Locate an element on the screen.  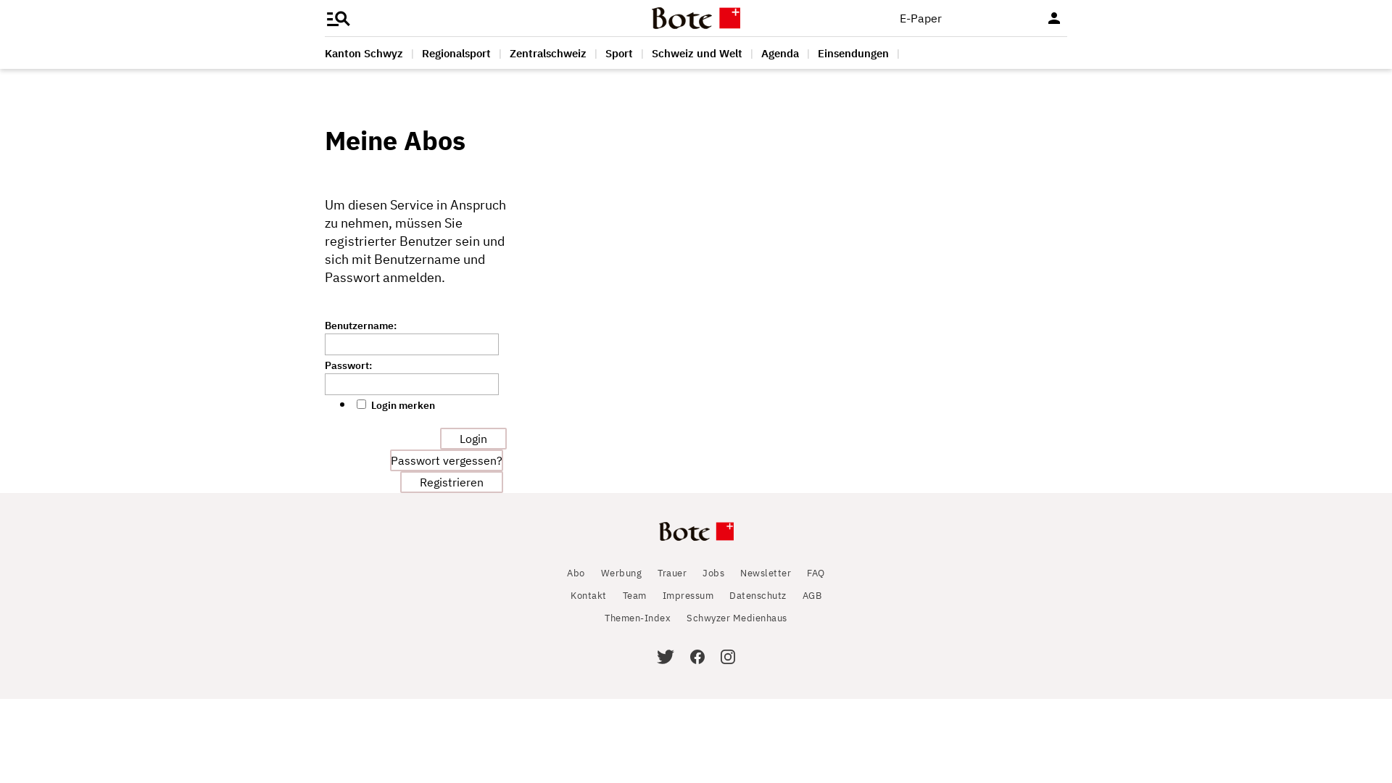
AGB is located at coordinates (812, 596).